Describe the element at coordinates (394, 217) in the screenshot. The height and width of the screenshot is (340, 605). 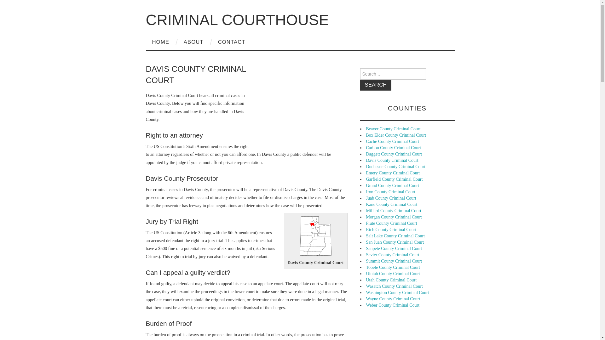
I see `Morgan County Criminal Court` at that location.